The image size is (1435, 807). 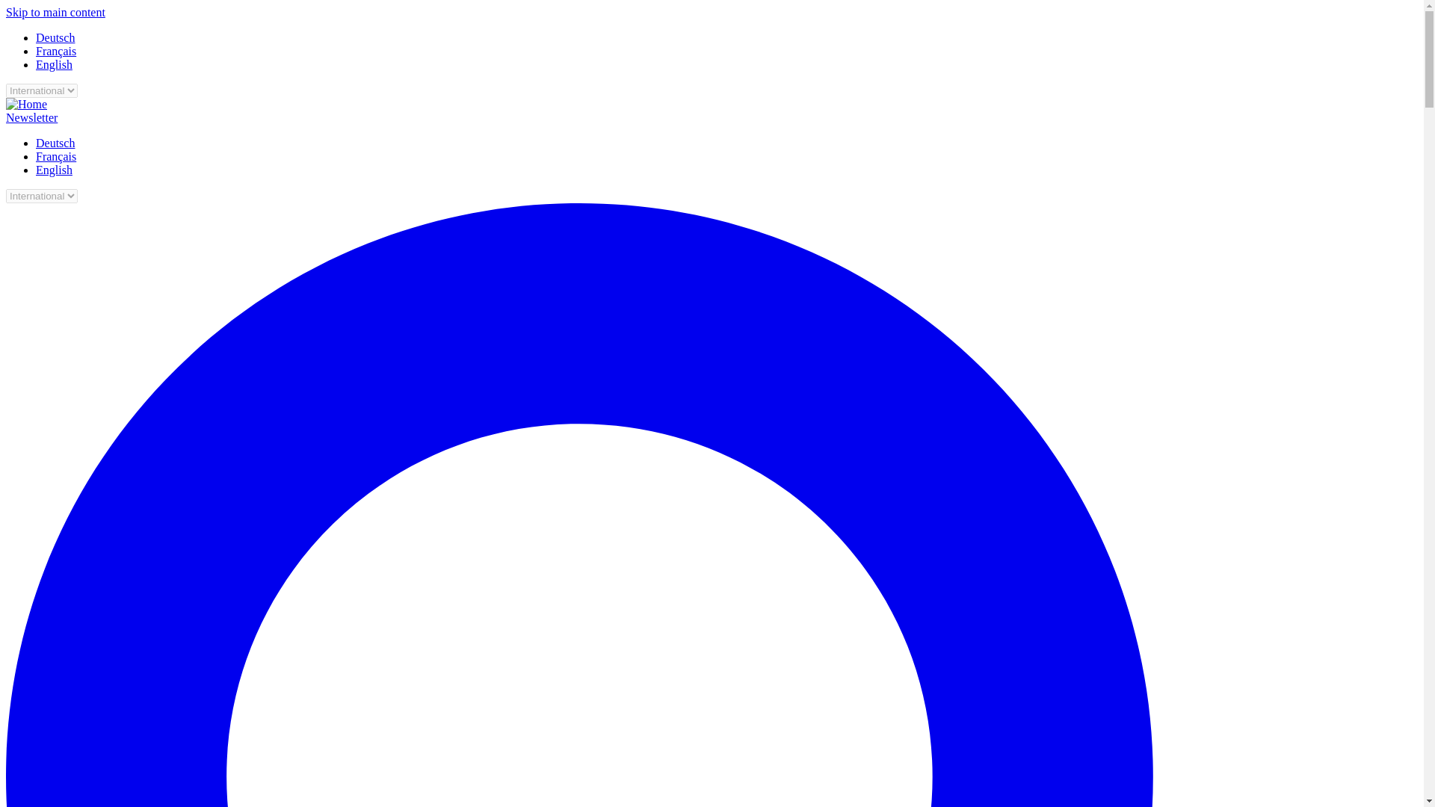 What do you see at coordinates (31, 118) in the screenshot?
I see `Newsletter` at bounding box center [31, 118].